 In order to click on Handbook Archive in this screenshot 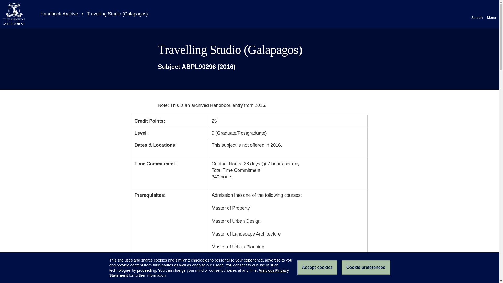, I will do `click(56, 14)`.